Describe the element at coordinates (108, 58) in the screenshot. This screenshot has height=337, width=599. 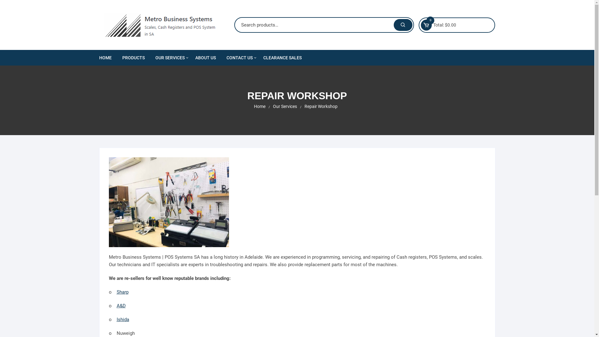
I see `HOME` at that location.